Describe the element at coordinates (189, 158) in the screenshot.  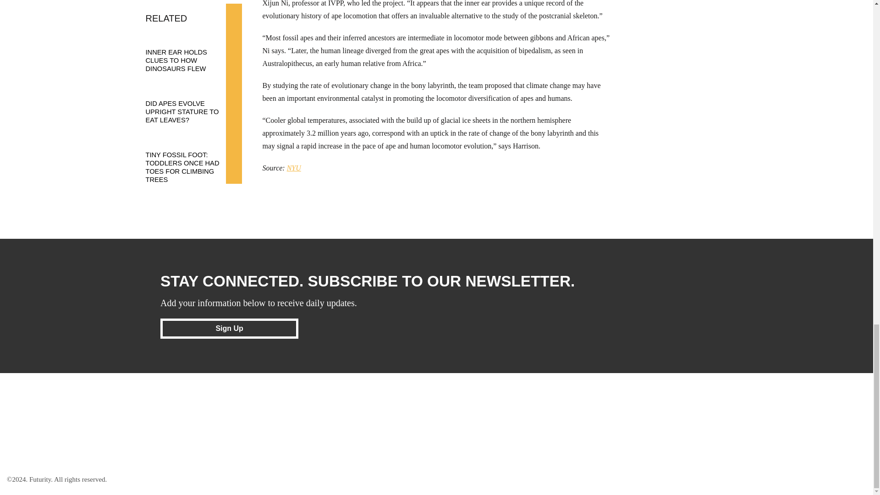
I see `Tiny fossil foot: Toddlers once had toes for climbing trees` at that location.